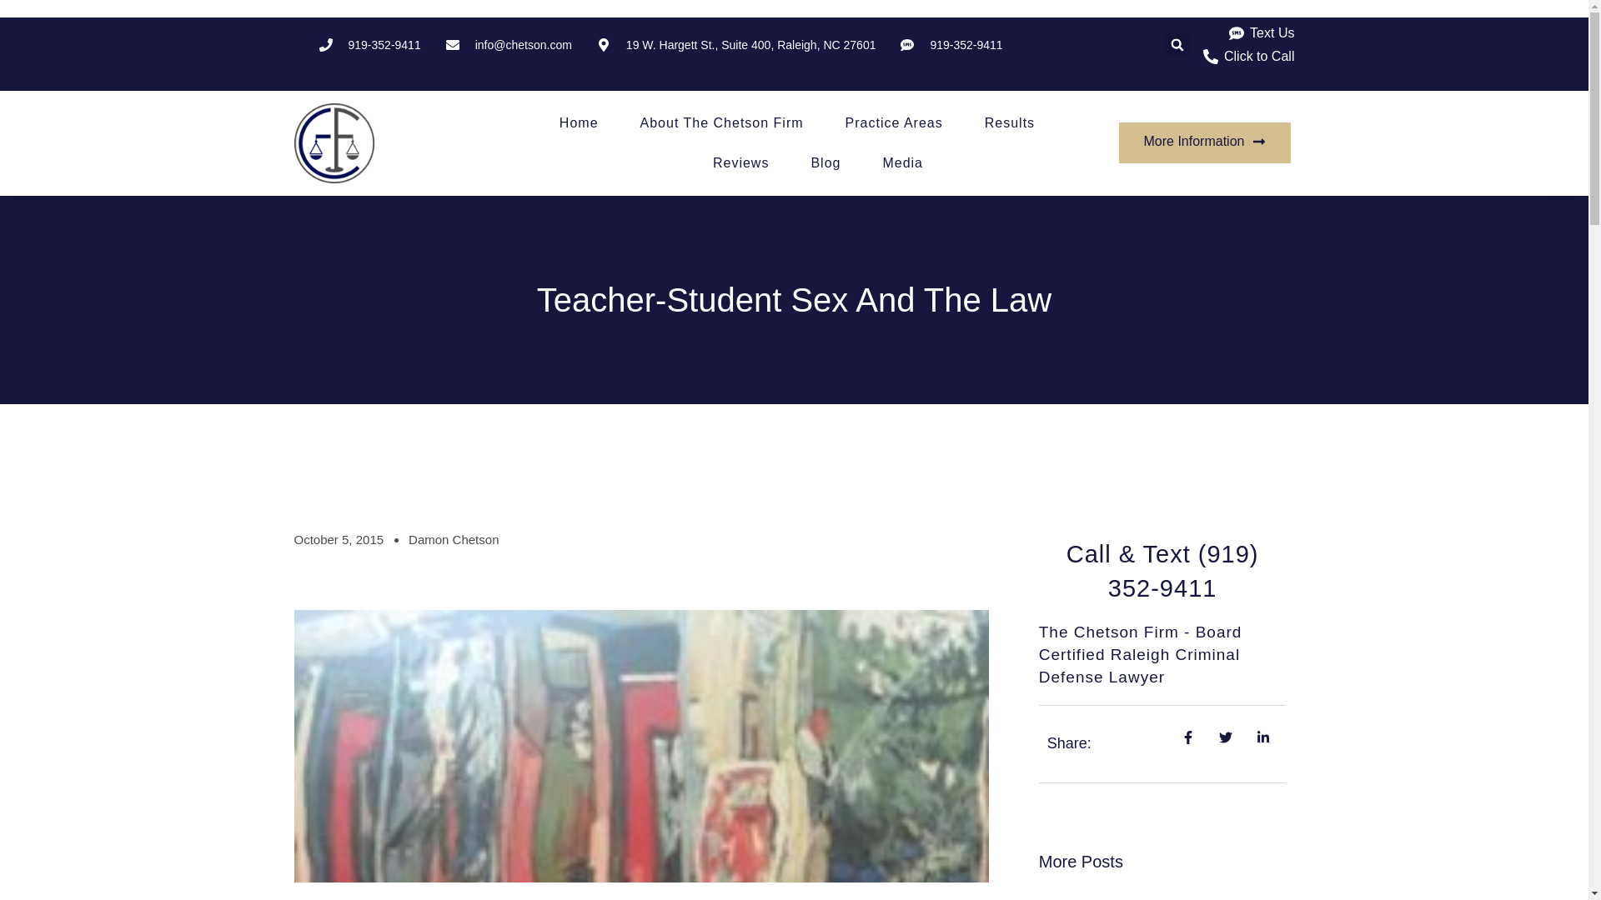 The width and height of the screenshot is (1601, 900). What do you see at coordinates (894, 123) in the screenshot?
I see `Practice Areas` at bounding box center [894, 123].